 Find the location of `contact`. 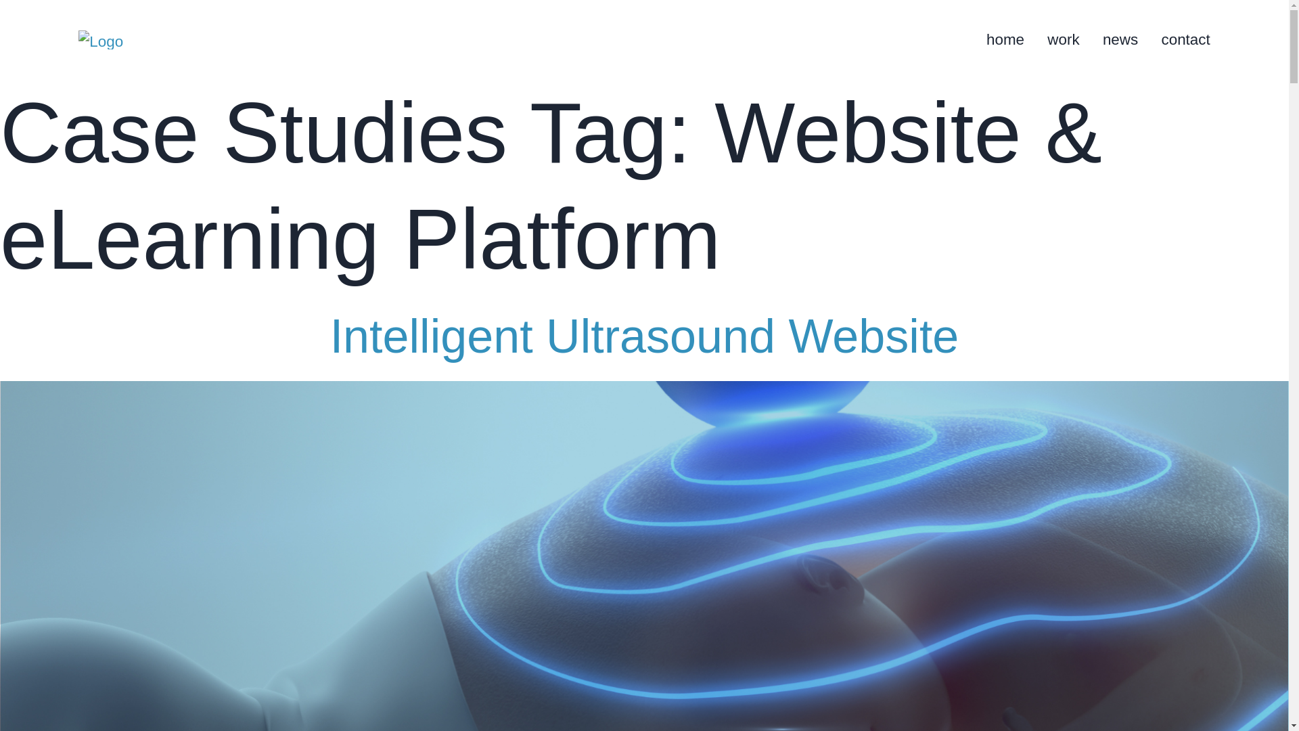

contact is located at coordinates (1185, 39).